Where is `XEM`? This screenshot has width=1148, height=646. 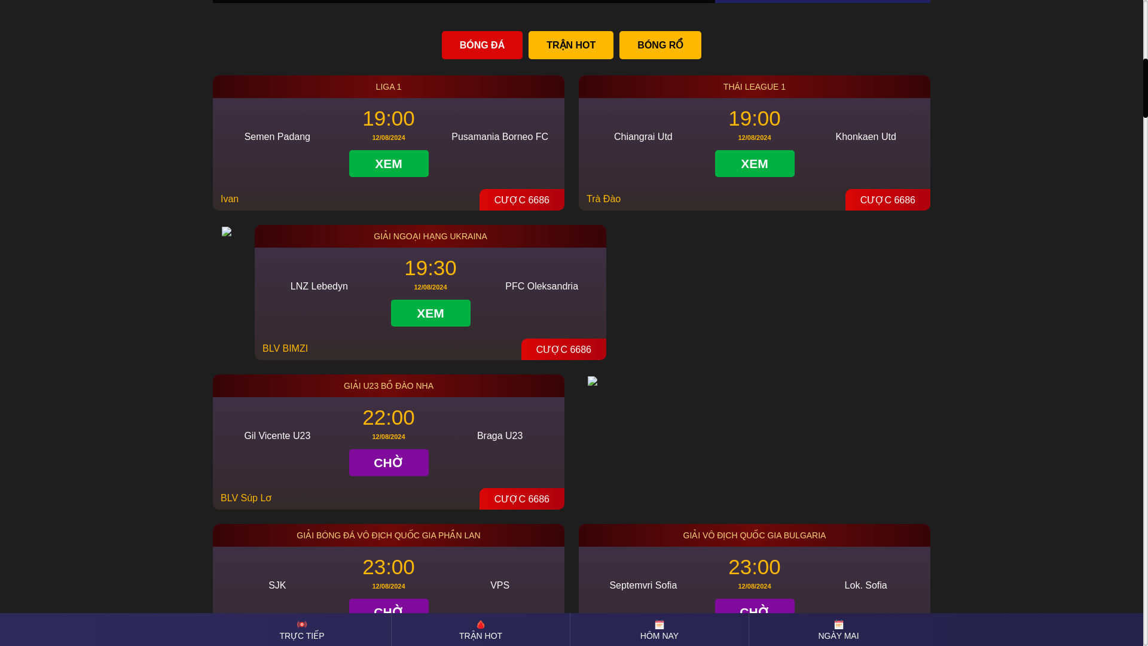 XEM is located at coordinates (755, 163).